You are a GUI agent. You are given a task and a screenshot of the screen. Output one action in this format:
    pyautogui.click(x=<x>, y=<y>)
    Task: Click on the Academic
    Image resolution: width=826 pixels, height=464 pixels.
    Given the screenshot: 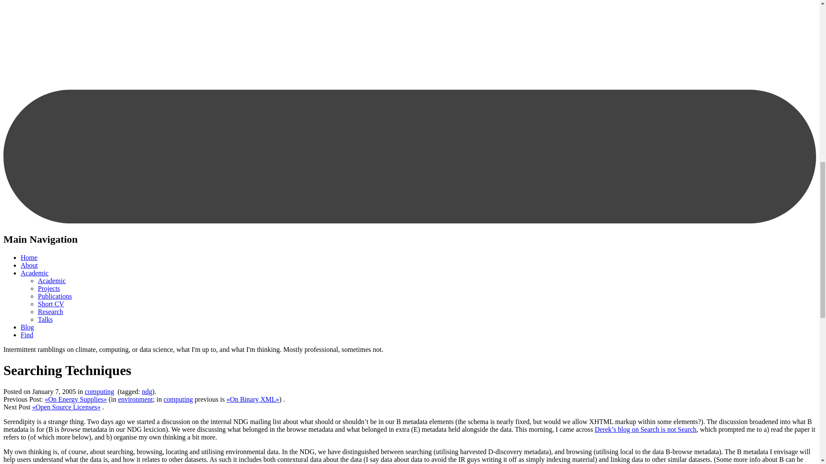 What is the action you would take?
    pyautogui.click(x=52, y=281)
    